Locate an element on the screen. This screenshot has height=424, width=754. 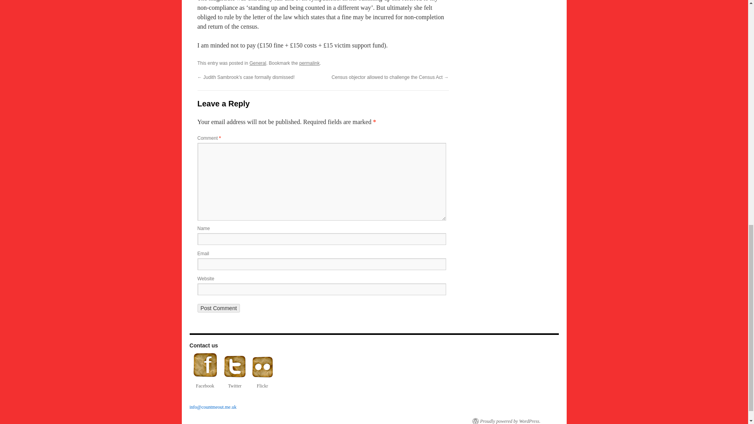
General is located at coordinates (258, 63).